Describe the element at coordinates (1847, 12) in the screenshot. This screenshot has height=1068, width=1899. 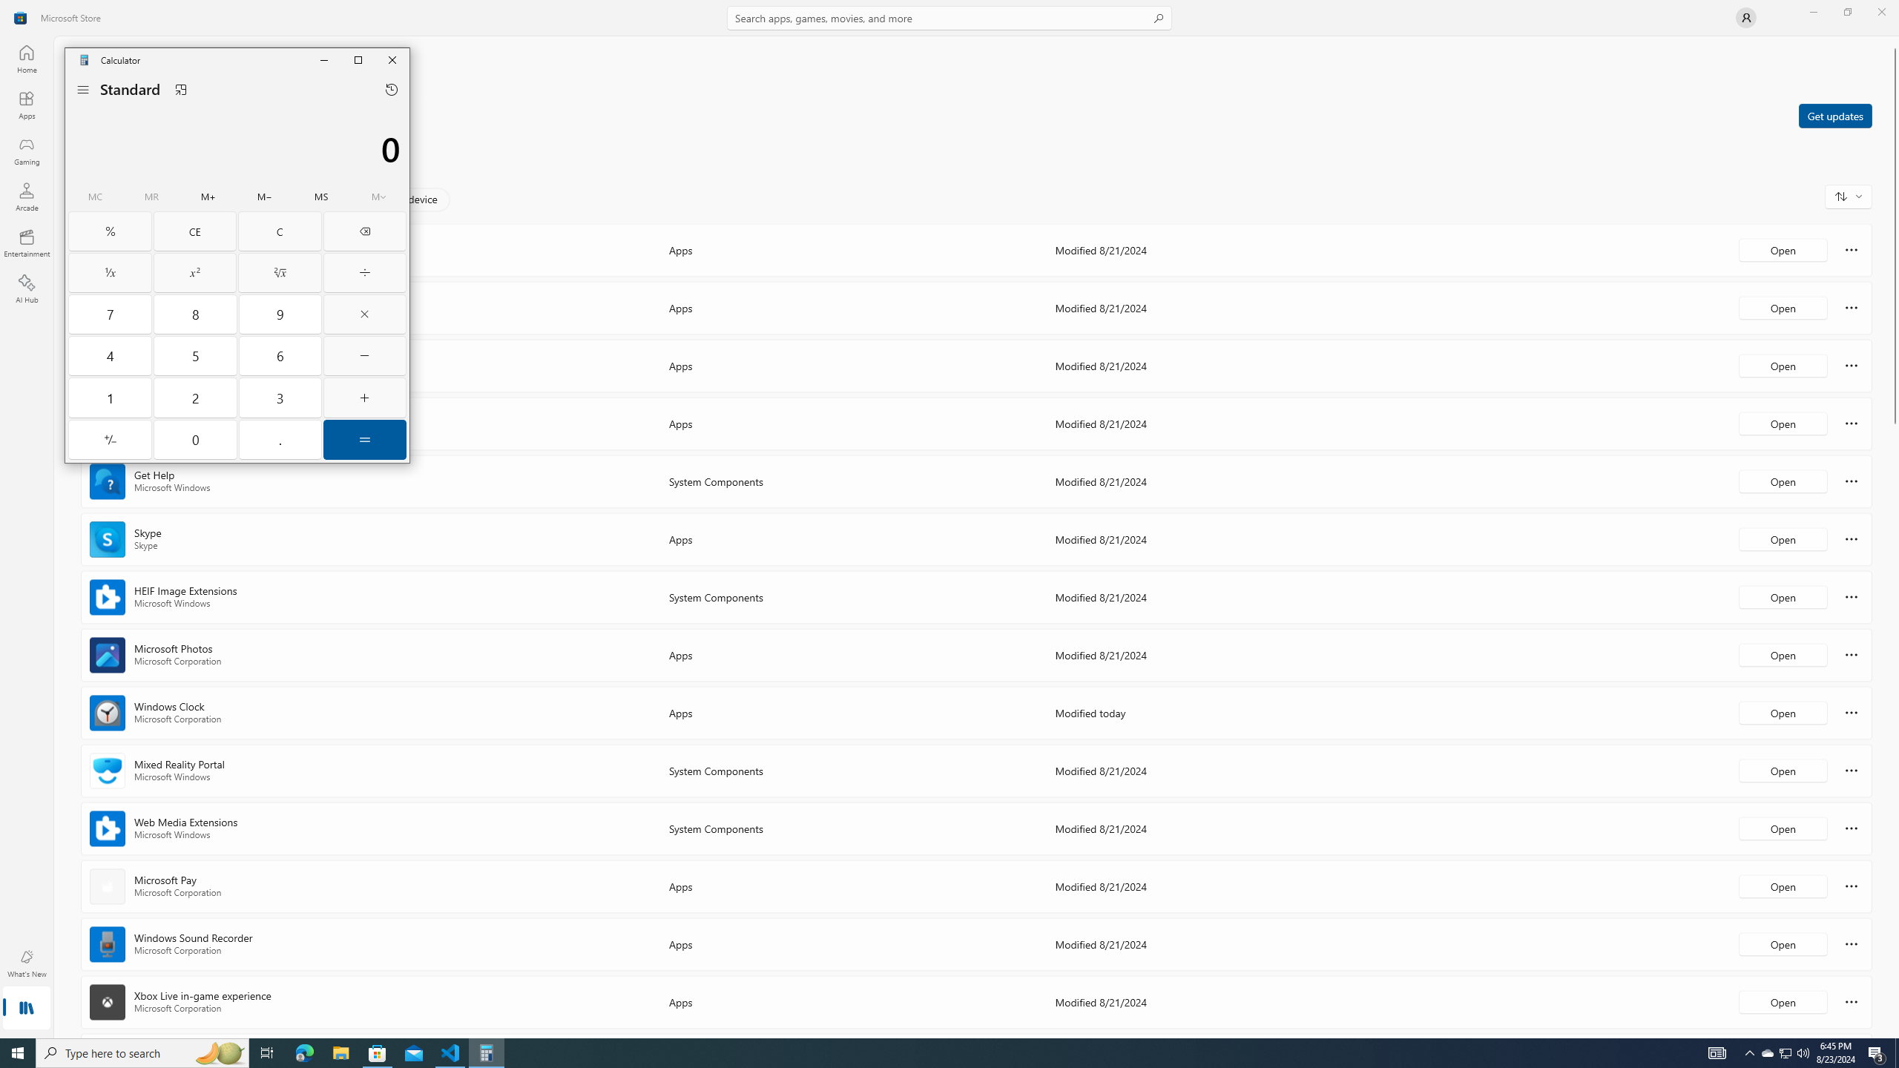
I see `Restore Microsoft Store` at that location.